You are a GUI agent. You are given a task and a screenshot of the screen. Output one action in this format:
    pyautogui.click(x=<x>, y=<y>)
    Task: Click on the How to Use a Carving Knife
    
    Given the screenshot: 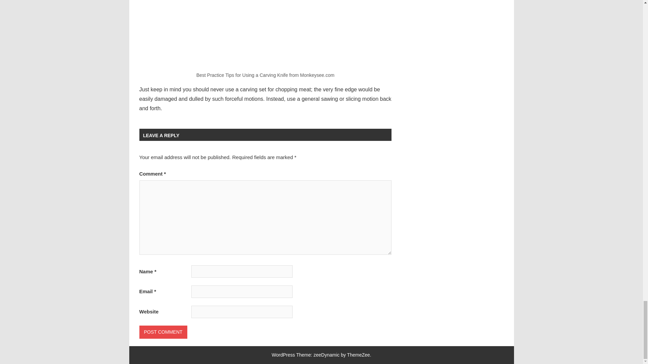 What is the action you would take?
    pyautogui.click(x=265, y=33)
    